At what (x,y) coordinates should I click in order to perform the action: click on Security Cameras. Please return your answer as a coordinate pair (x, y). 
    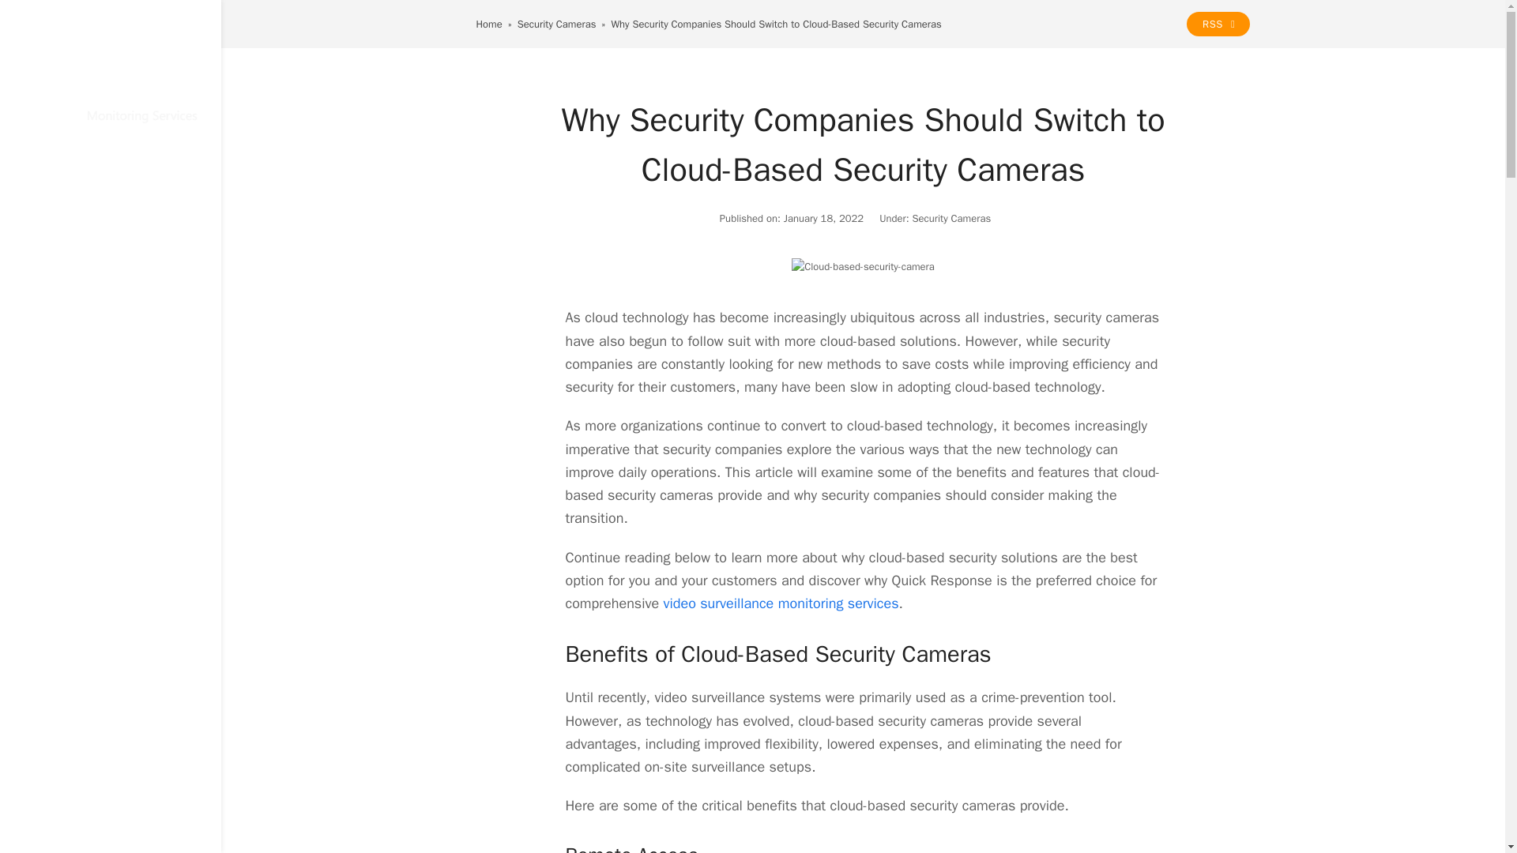
    Looking at the image, I should click on (950, 218).